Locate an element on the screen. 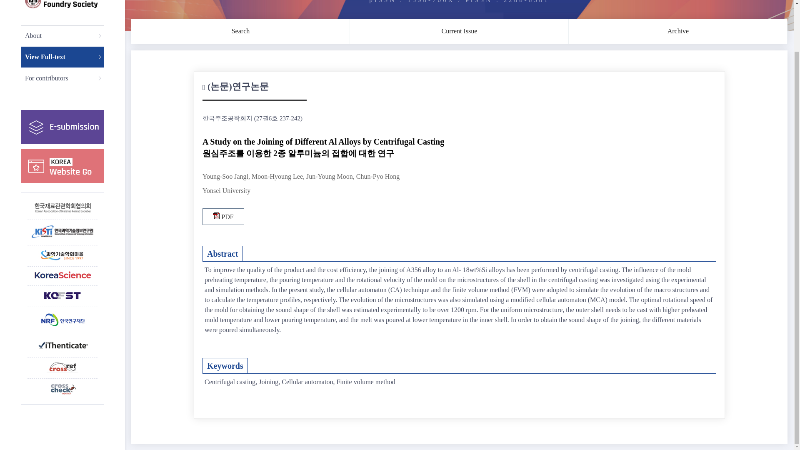 The width and height of the screenshot is (800, 450). PDF is located at coordinates (223, 217).